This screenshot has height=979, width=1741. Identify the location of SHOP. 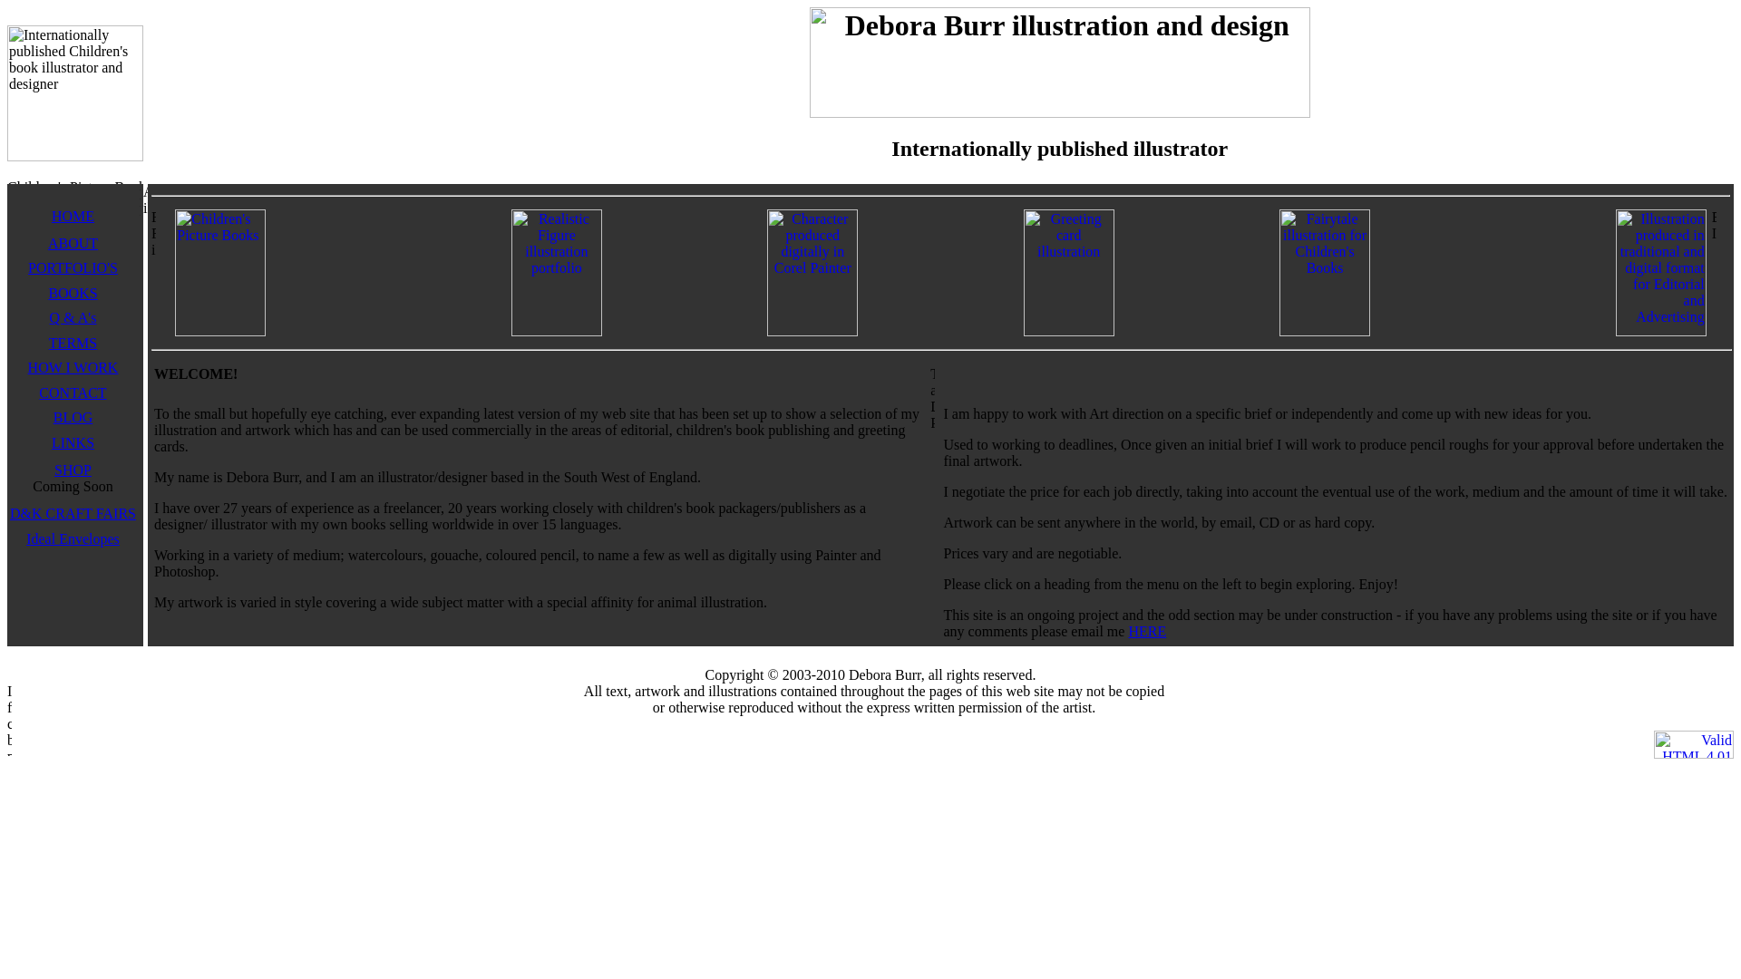
(73, 470).